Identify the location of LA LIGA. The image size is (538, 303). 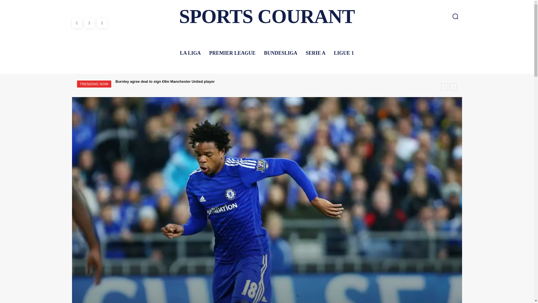
(190, 53).